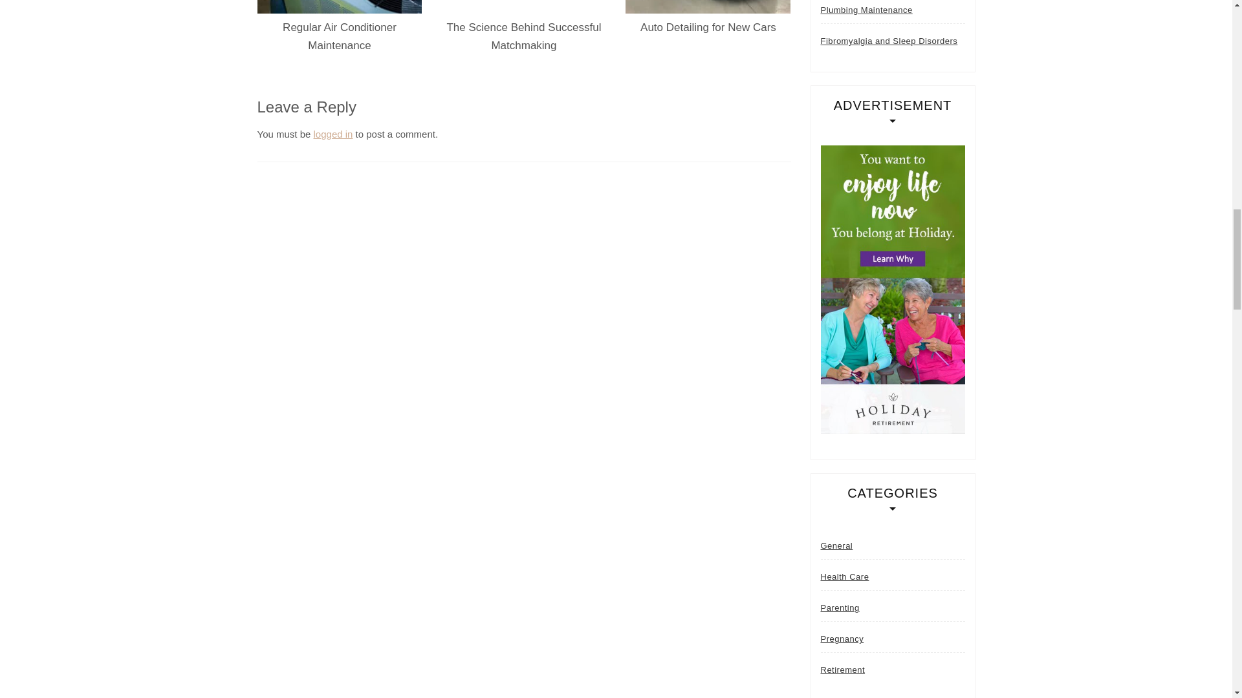 This screenshot has height=698, width=1242. What do you see at coordinates (339, 36) in the screenshot?
I see `Regular Air Conditioner Maintenance` at bounding box center [339, 36].